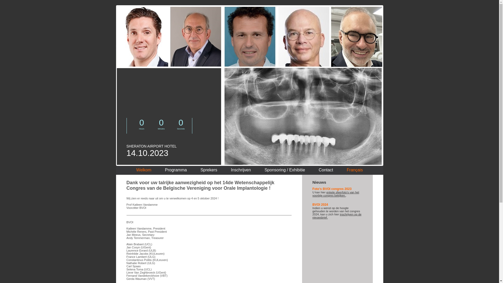 Image resolution: width=503 pixels, height=283 pixels. Describe the element at coordinates (209, 170) in the screenshot. I see `Sprekers` at that location.